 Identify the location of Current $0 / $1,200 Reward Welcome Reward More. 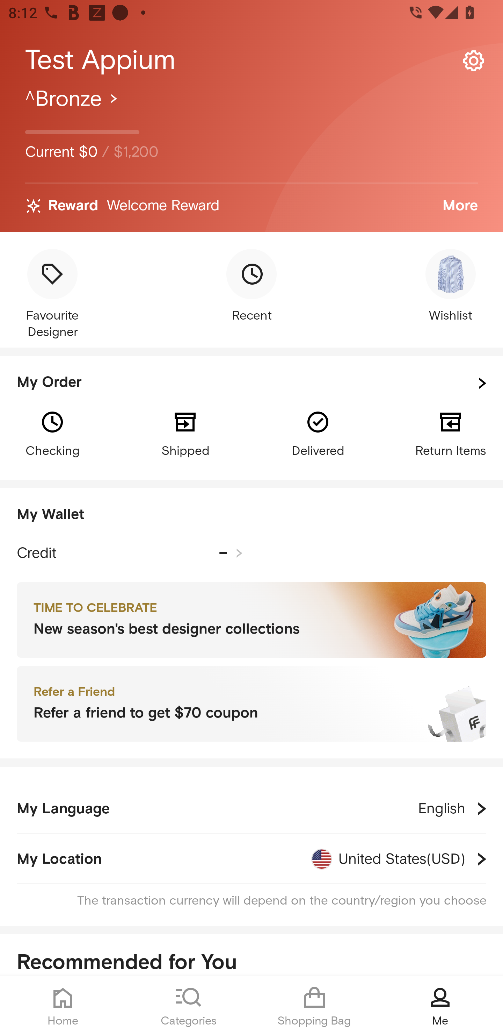
(251, 159).